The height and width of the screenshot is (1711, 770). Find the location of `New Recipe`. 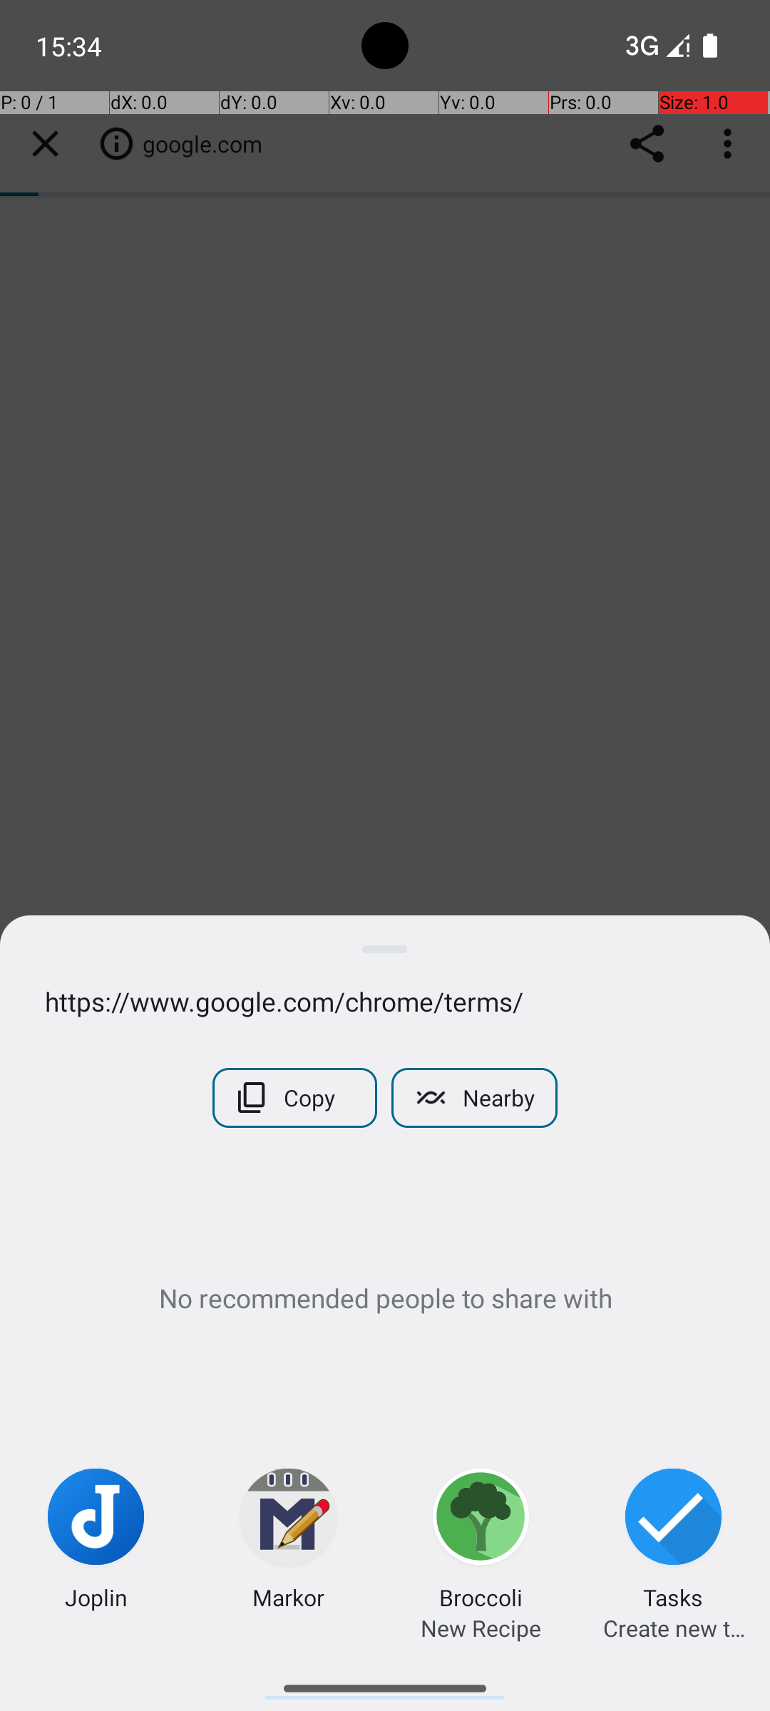

New Recipe is located at coordinates (481, 1628).